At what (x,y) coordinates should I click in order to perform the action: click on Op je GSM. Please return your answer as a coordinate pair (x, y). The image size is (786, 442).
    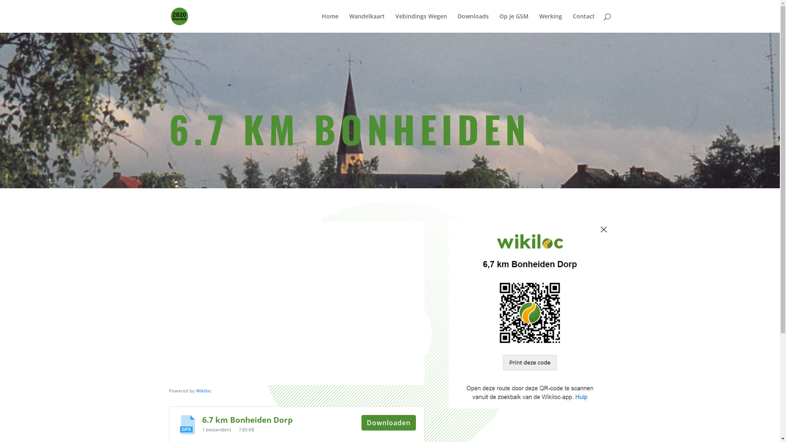
    Looking at the image, I should click on (514, 23).